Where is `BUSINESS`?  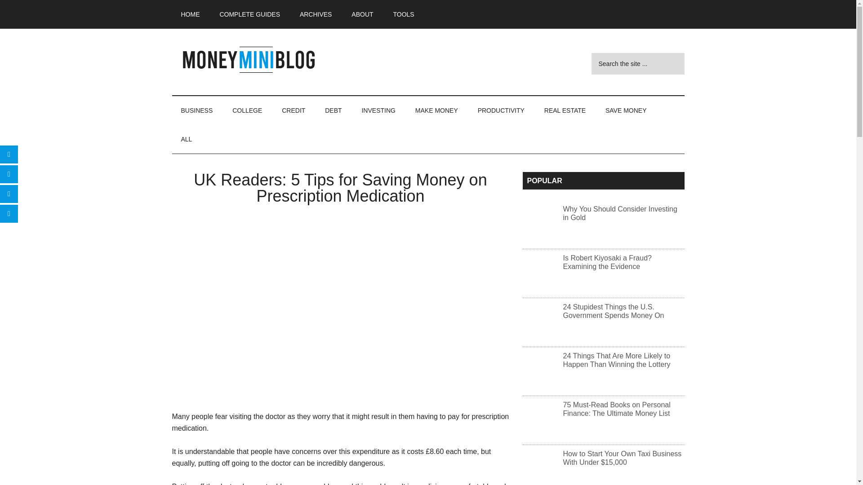
BUSINESS is located at coordinates (197, 110).